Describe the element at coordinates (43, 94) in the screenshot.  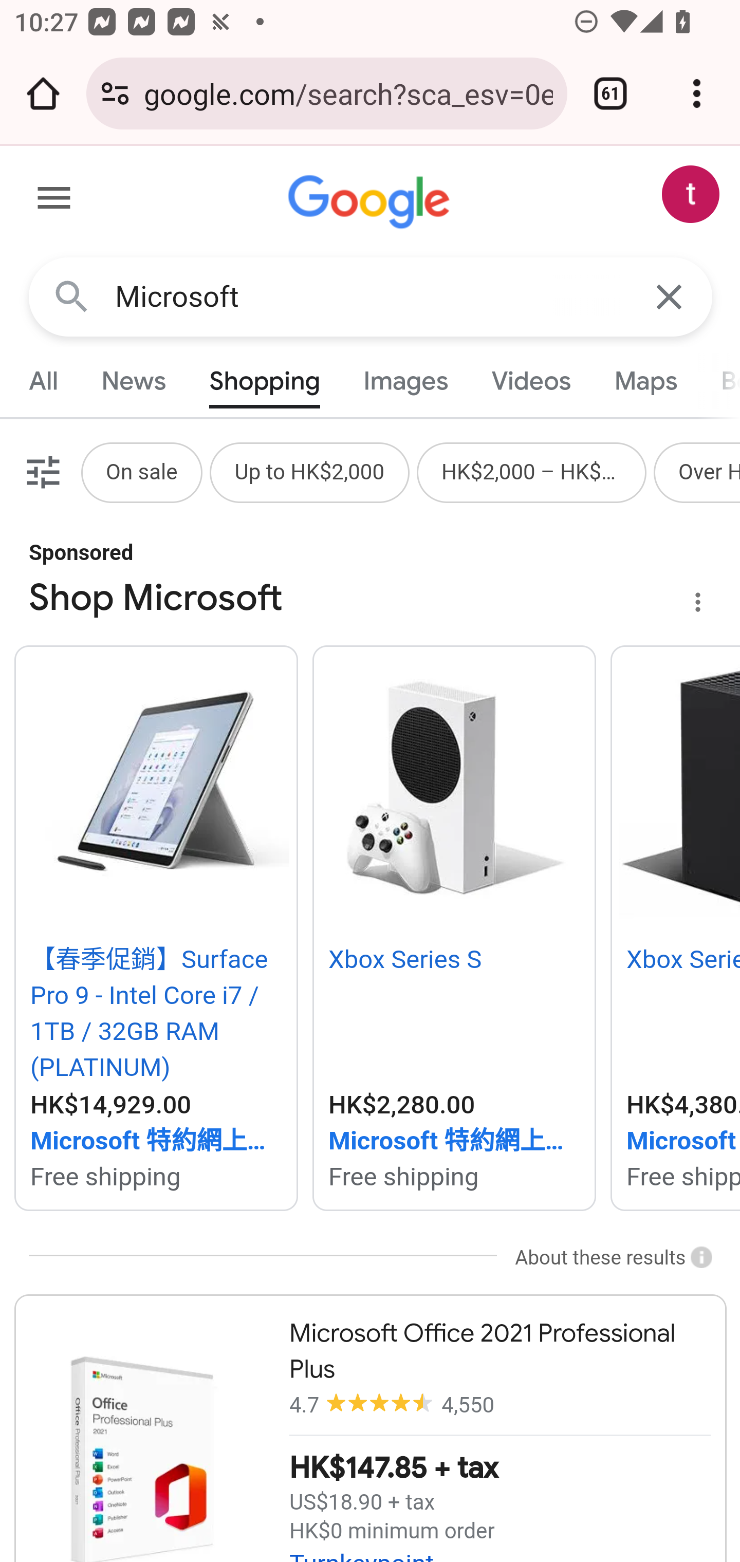
I see `Open the home page` at that location.